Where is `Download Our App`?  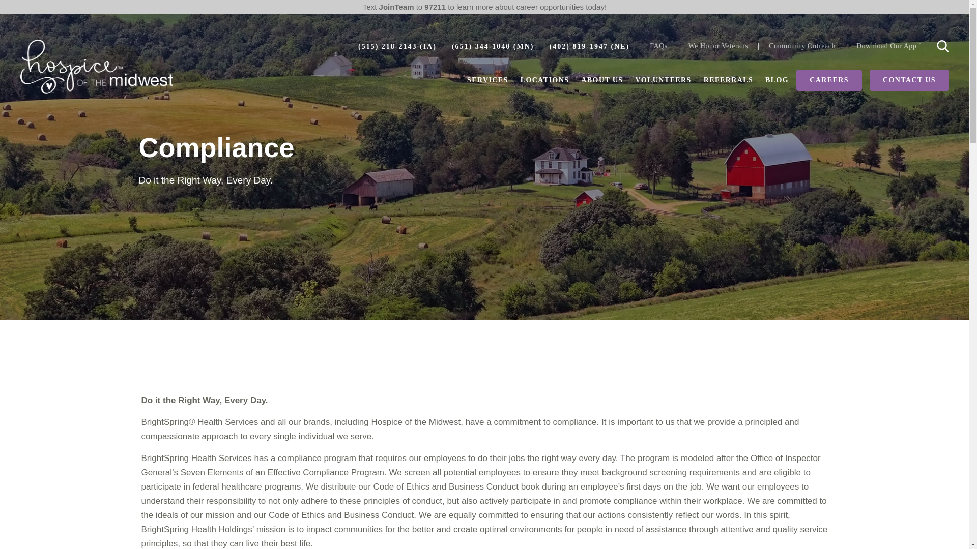
Download Our App is located at coordinates (888, 46).